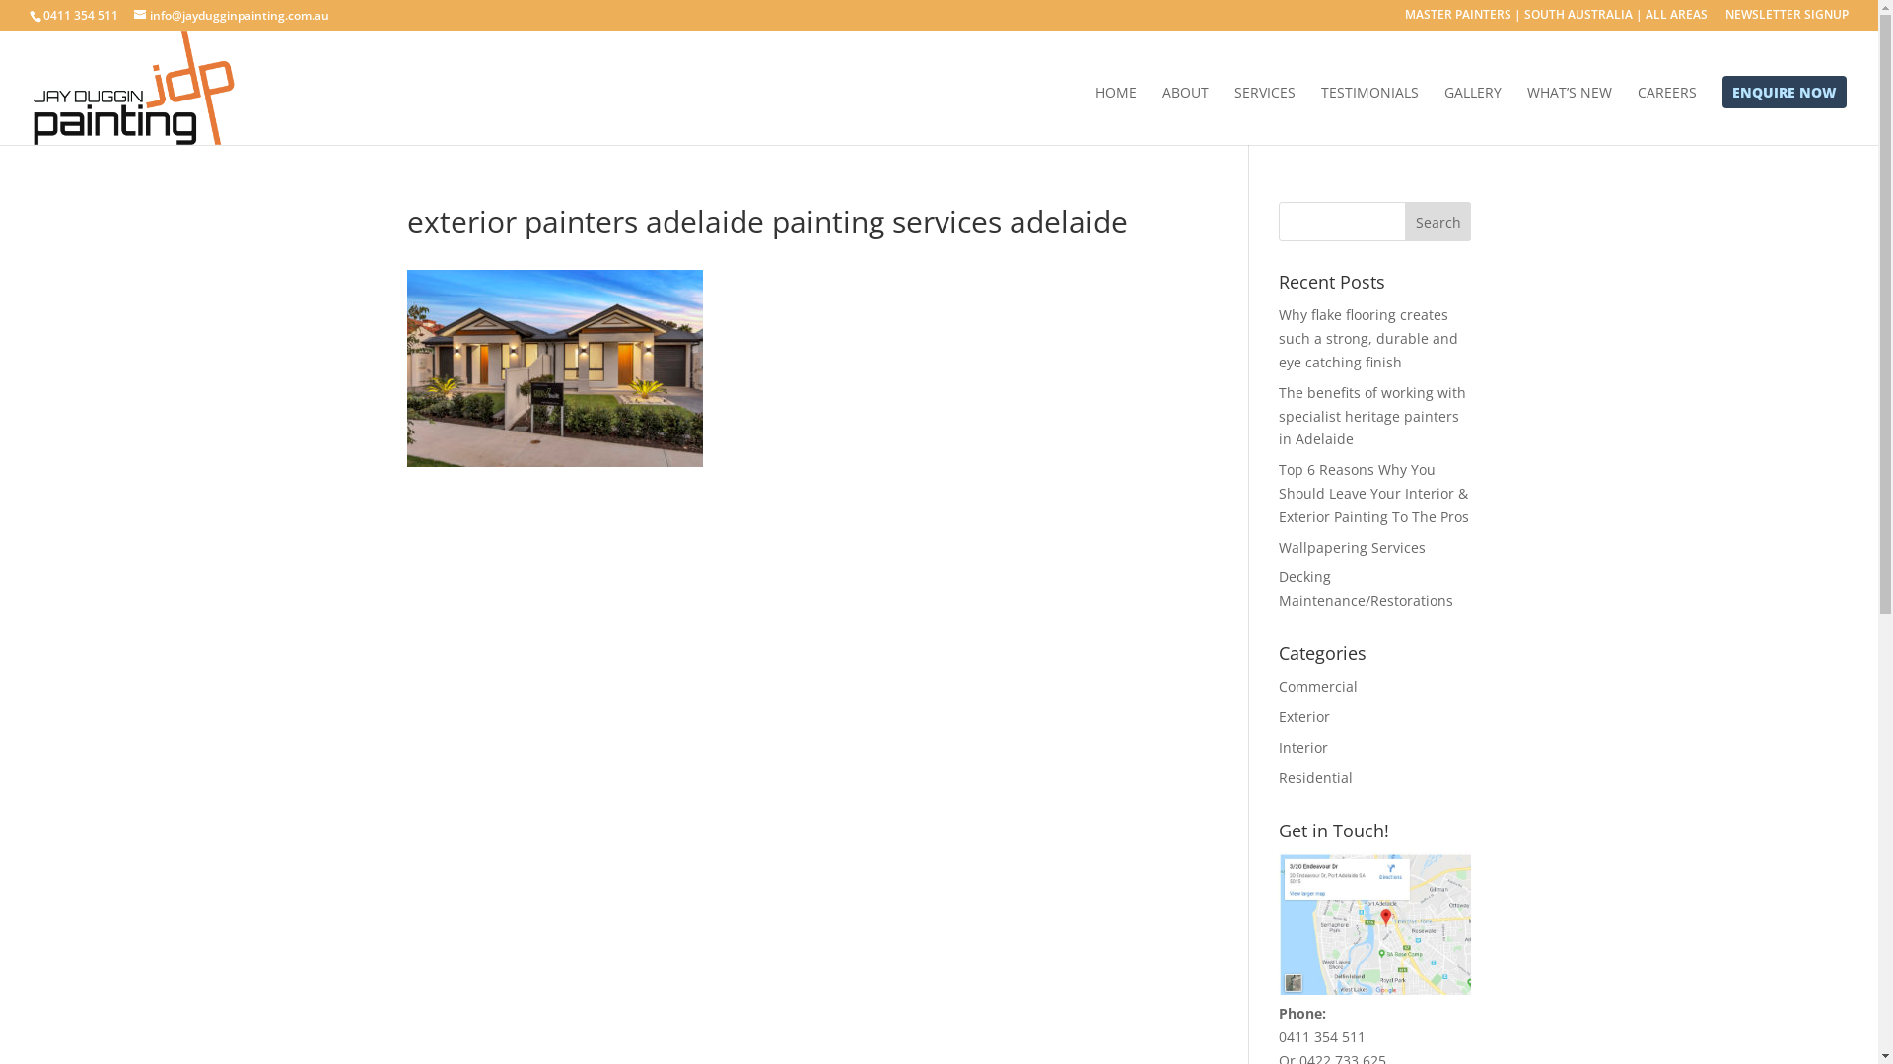 This screenshot has height=1064, width=1893. I want to click on Exterior, so click(1304, 717).